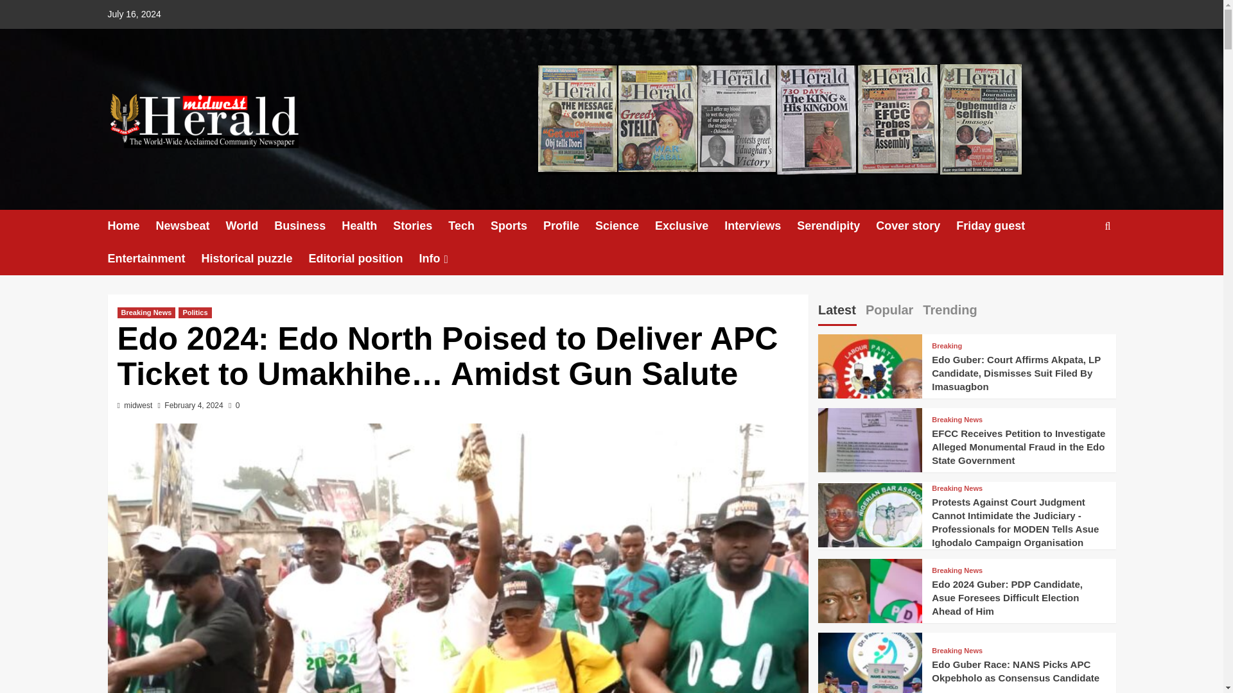 The height and width of the screenshot is (693, 1233). Describe the element at coordinates (256, 259) in the screenshot. I see `Historical puzzle` at that location.